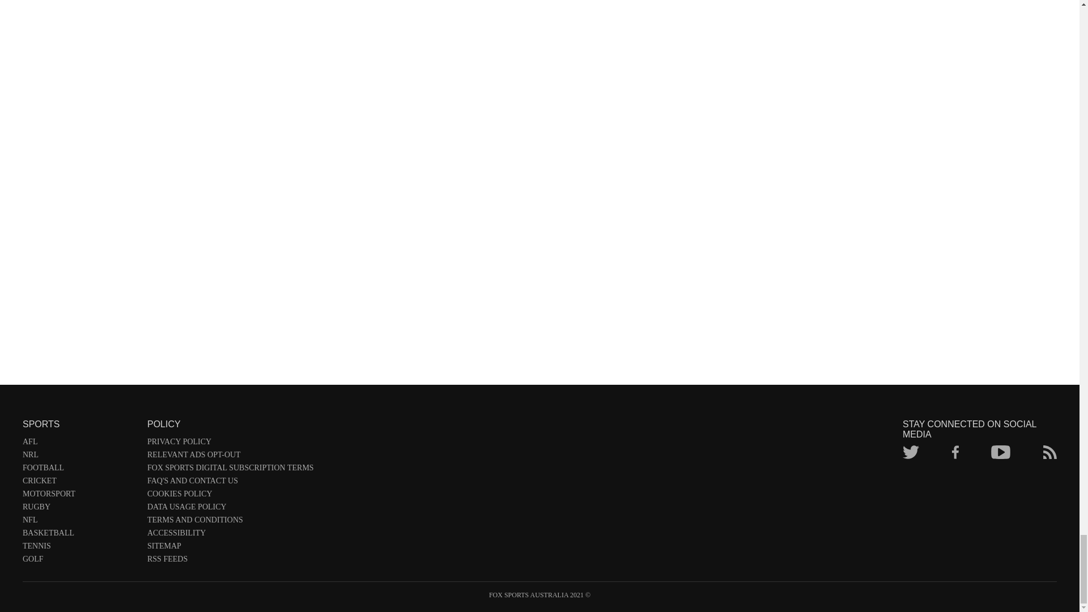 Image resolution: width=1088 pixels, height=612 pixels. What do you see at coordinates (79, 509) in the screenshot?
I see `RUGBY` at bounding box center [79, 509].